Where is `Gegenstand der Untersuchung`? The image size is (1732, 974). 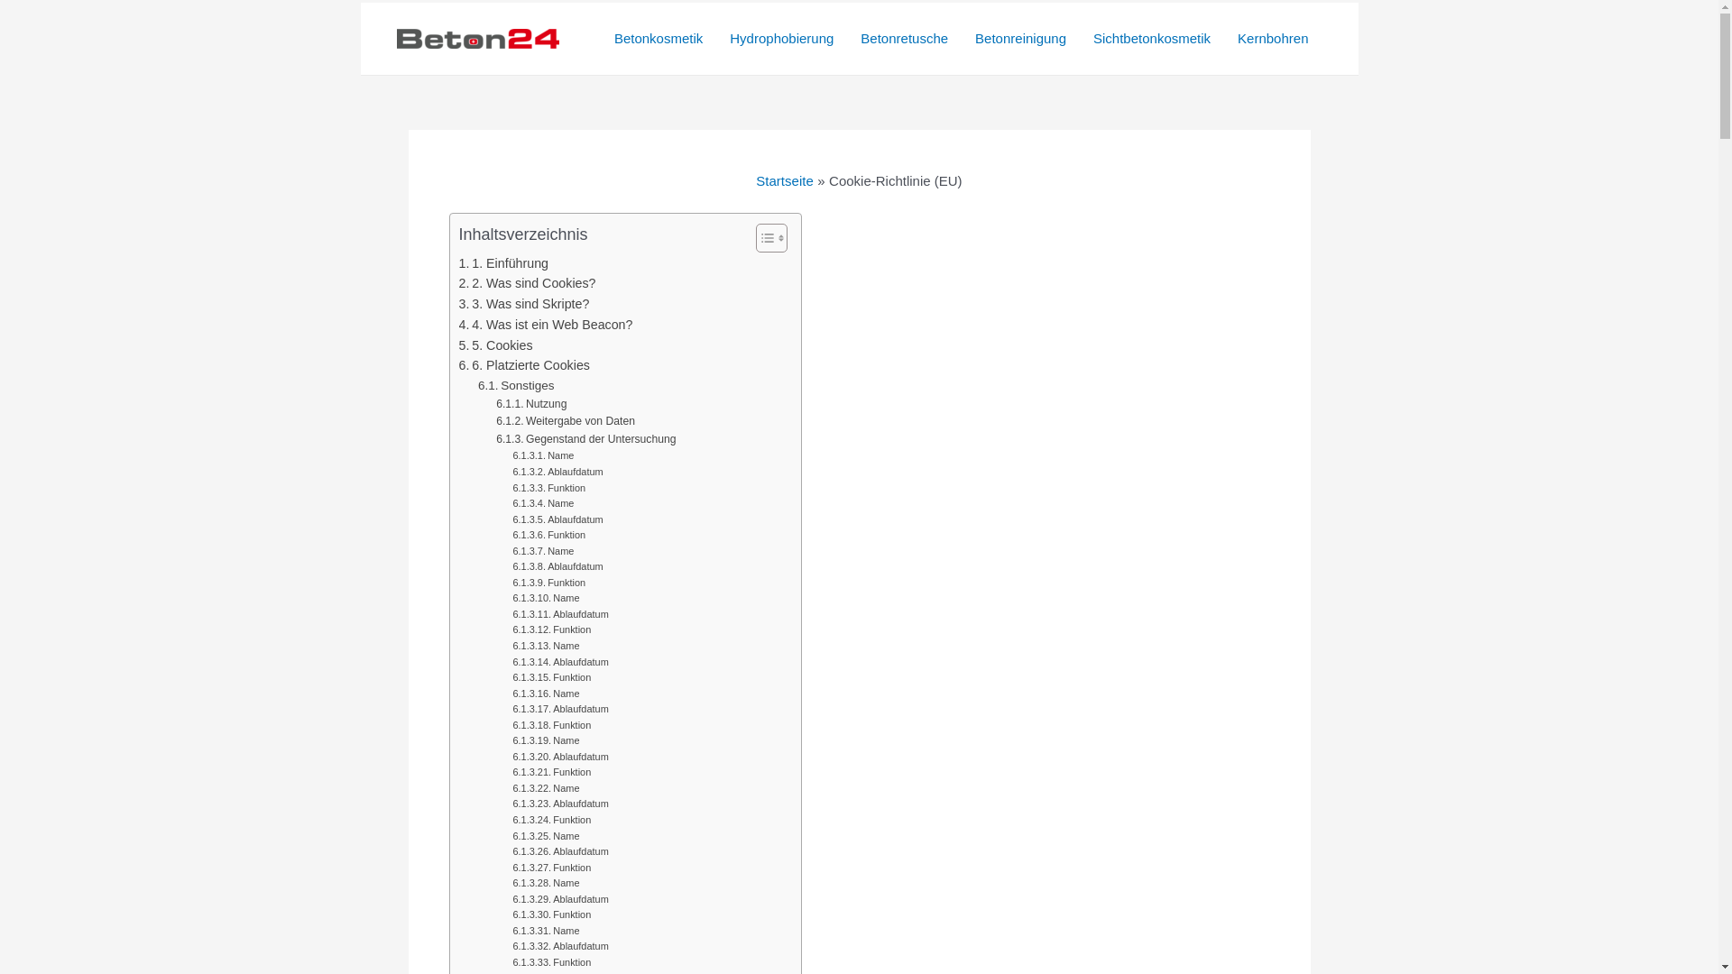
Gegenstand der Untersuchung is located at coordinates (586, 440).